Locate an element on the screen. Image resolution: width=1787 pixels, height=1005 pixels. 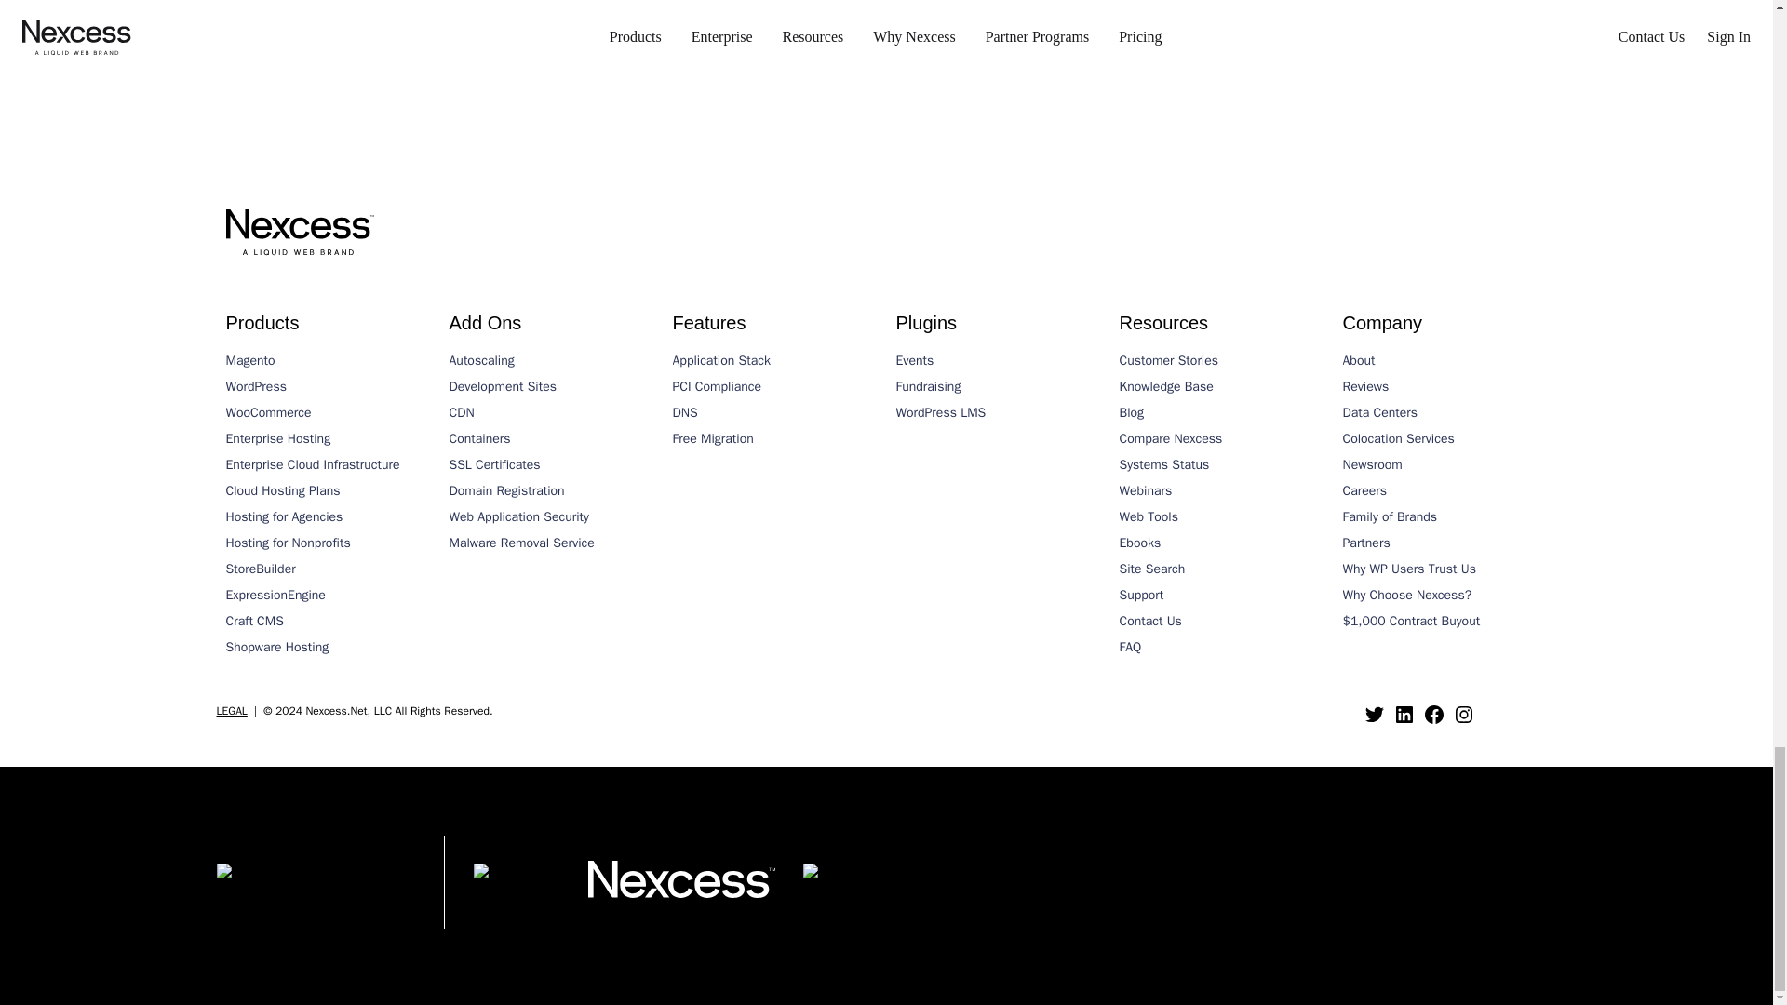
ExpressionEngine is located at coordinates (328, 596).